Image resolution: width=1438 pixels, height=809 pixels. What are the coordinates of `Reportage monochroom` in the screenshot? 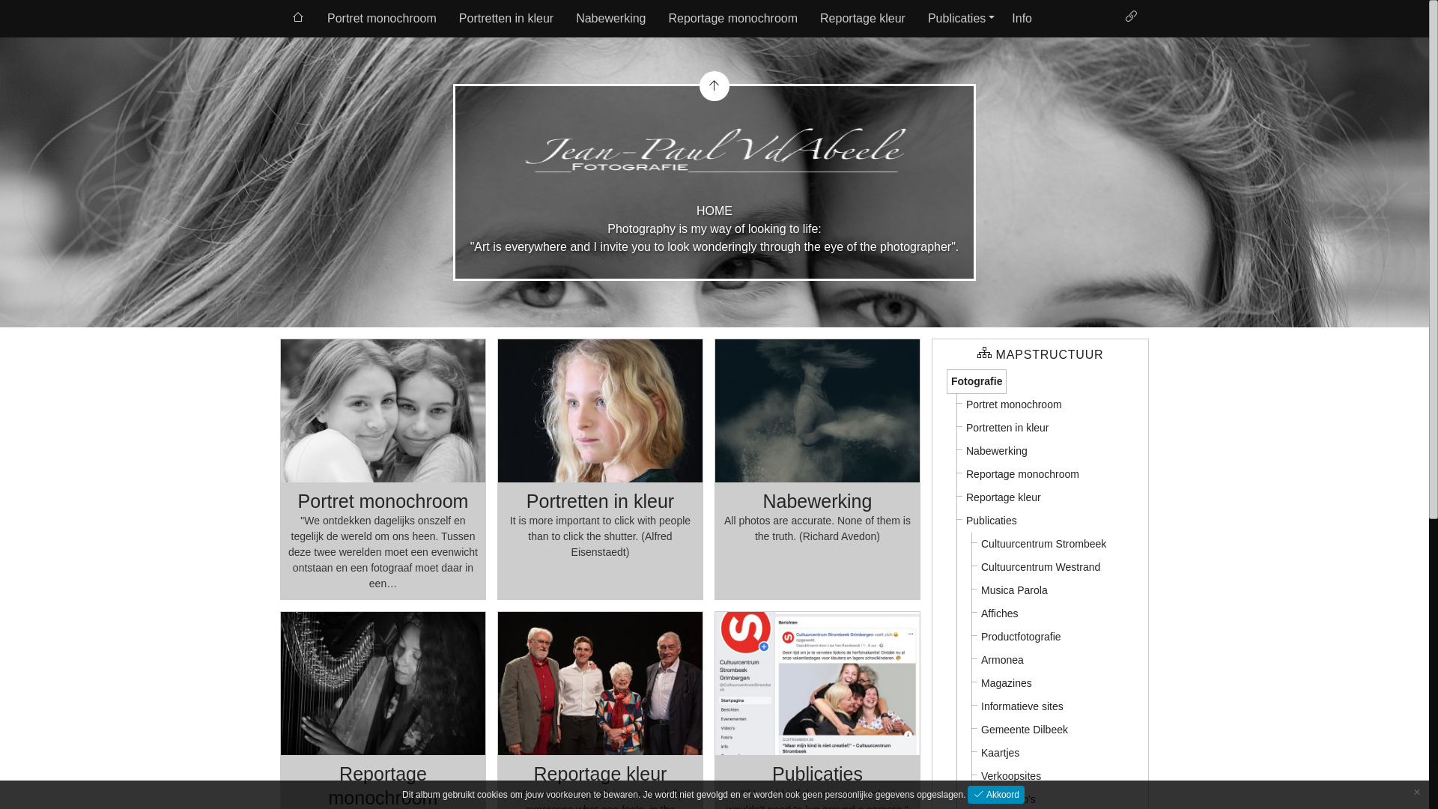 It's located at (383, 785).